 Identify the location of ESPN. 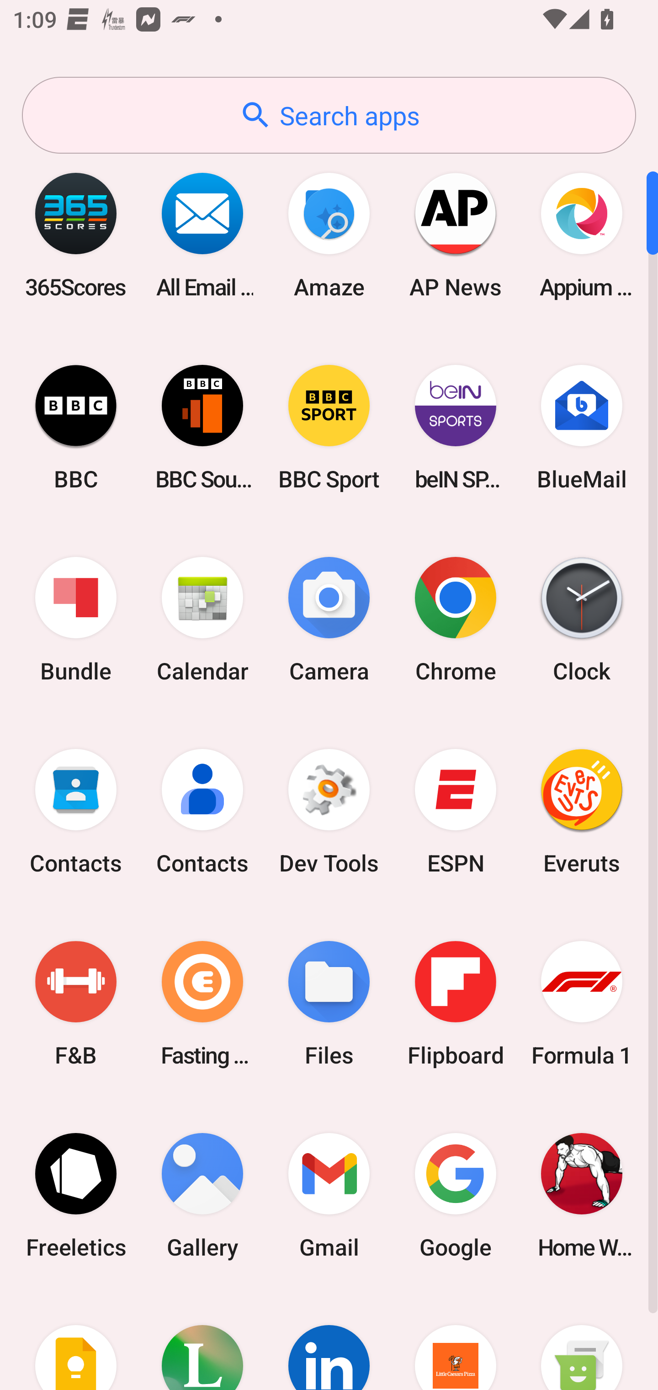
(455, 812).